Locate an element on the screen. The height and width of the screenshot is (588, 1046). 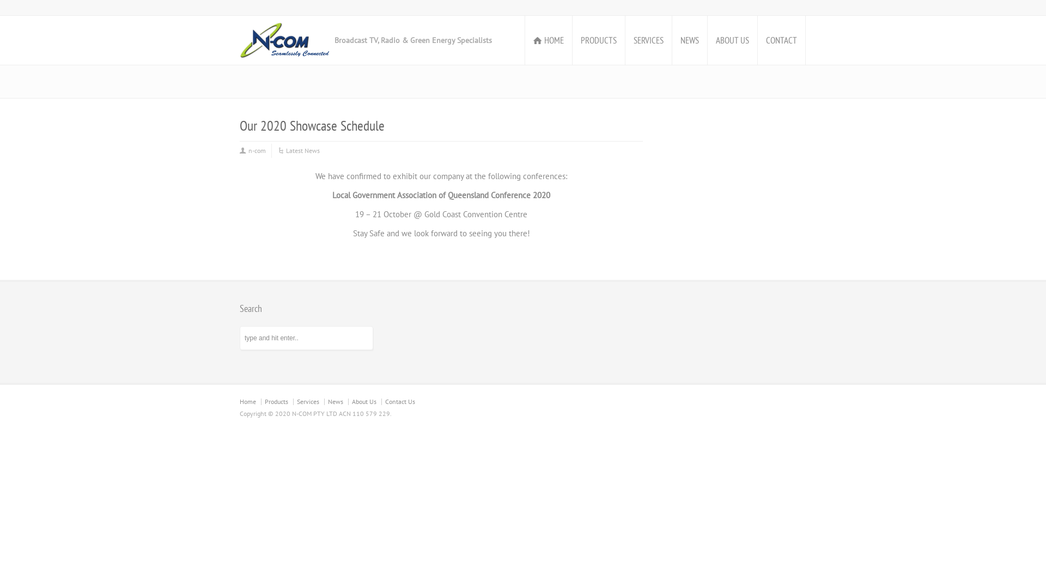
About Us is located at coordinates (364, 402).